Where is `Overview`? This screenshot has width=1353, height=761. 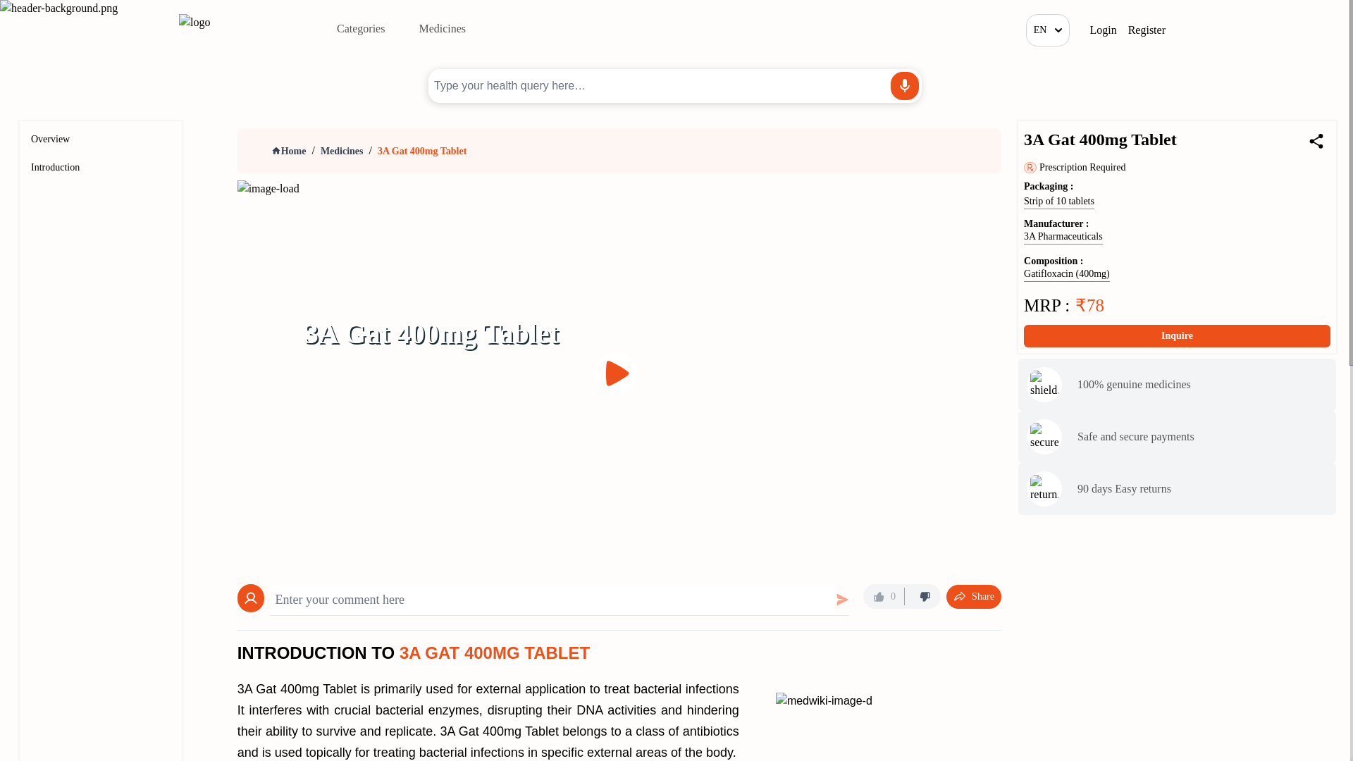 Overview is located at coordinates (51, 140).